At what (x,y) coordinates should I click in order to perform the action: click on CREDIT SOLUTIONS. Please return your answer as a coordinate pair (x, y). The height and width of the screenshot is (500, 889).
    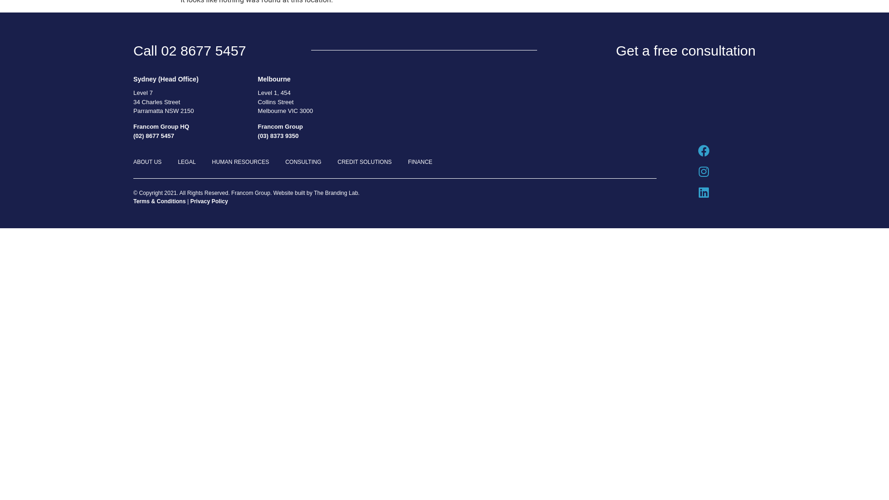
    Looking at the image, I should click on (713, 83).